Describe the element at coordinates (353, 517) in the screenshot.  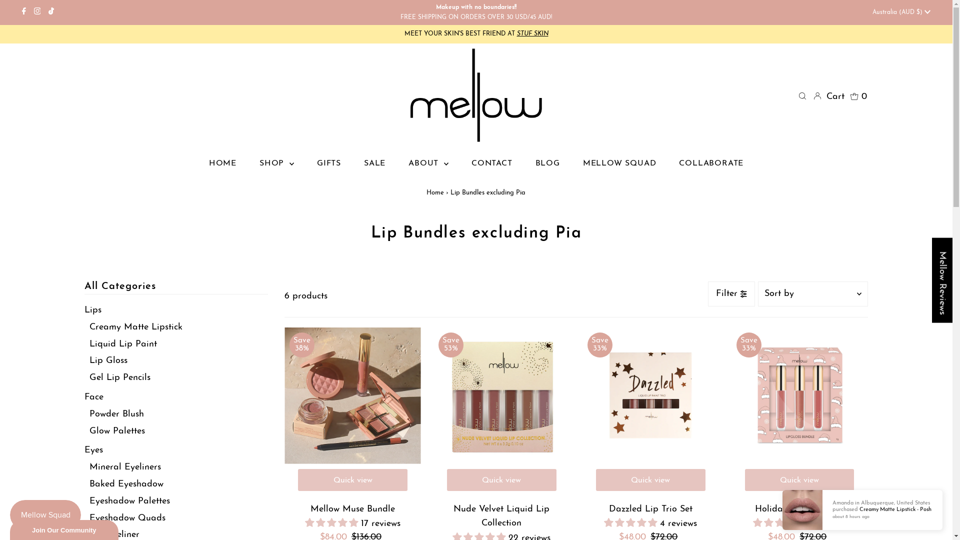
I see `Mellow Muse Bundle
17 reviews` at that location.